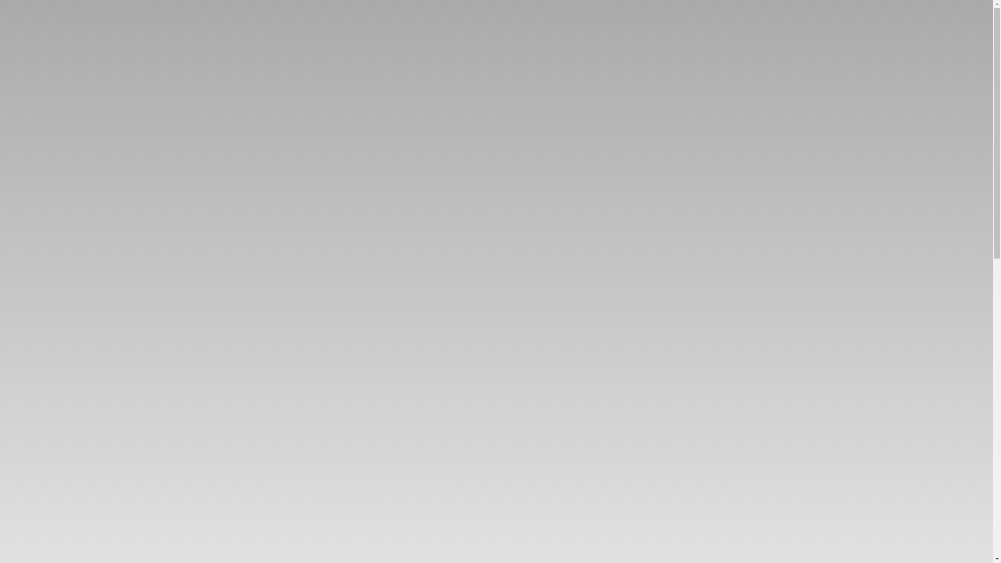 Image resolution: width=1001 pixels, height=563 pixels. What do you see at coordinates (34, 245) in the screenshot?
I see `FAQ` at bounding box center [34, 245].